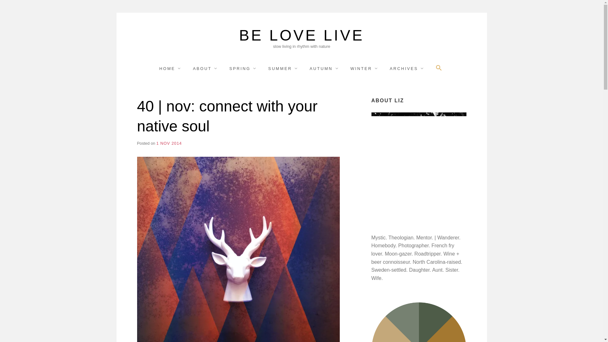 The width and height of the screenshot is (608, 342). Describe the element at coordinates (243, 68) in the screenshot. I see `SPRING` at that location.